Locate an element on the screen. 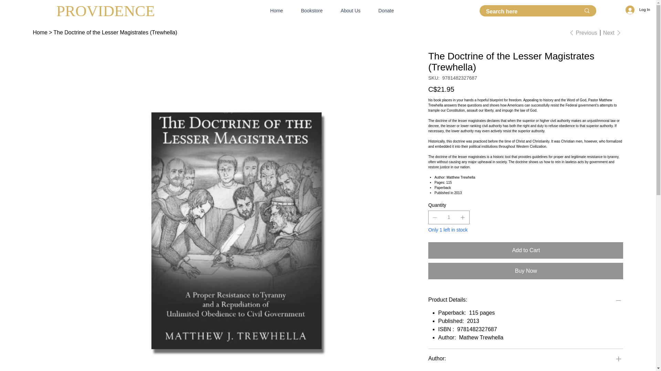 The width and height of the screenshot is (661, 371). Previous is located at coordinates (582, 33).